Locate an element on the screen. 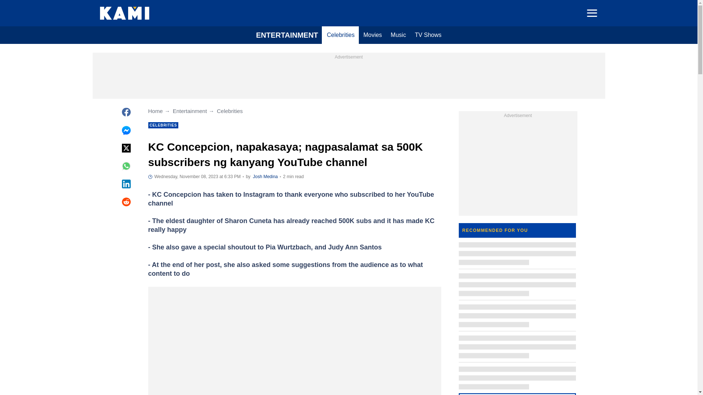 The width and height of the screenshot is (703, 395). TV Shows is located at coordinates (428, 35).